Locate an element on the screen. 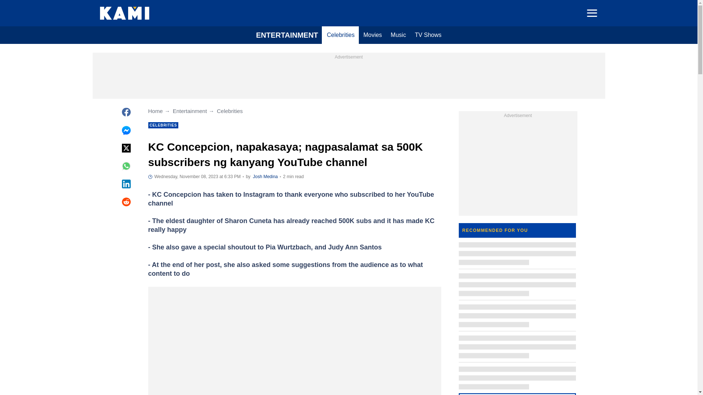 The width and height of the screenshot is (703, 395). TV Shows is located at coordinates (428, 35).